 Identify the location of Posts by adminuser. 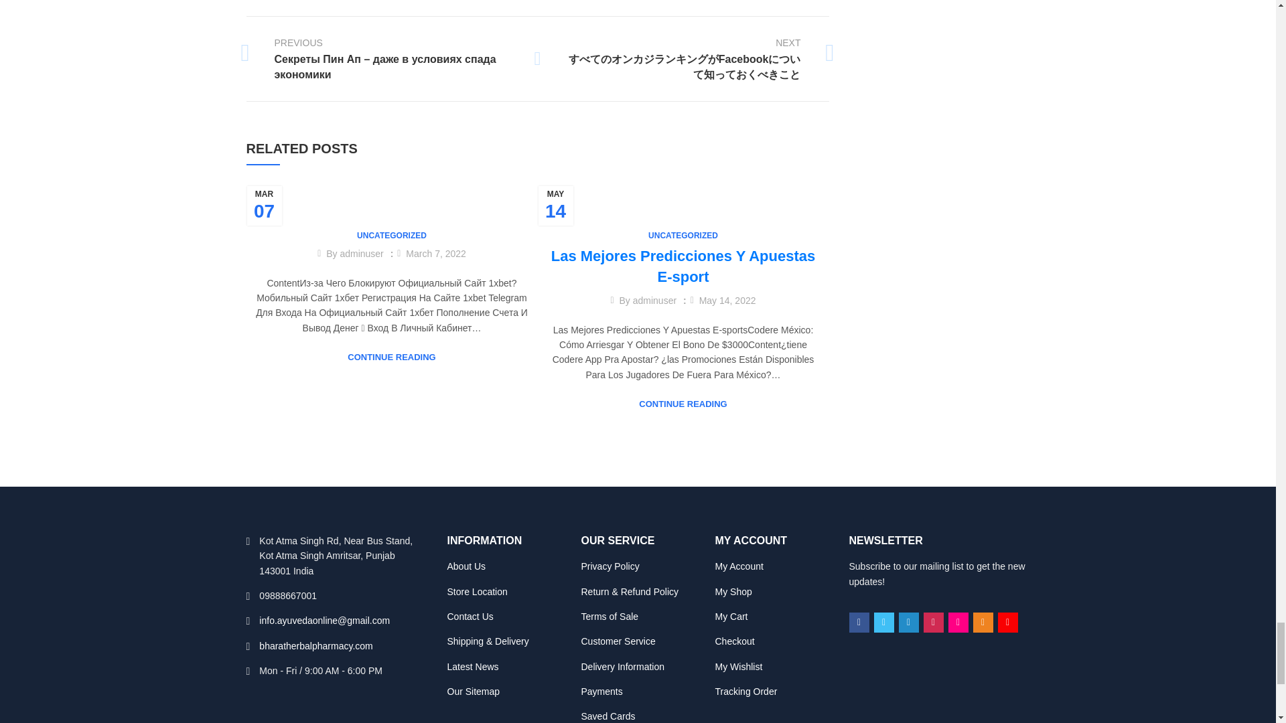
(361, 253).